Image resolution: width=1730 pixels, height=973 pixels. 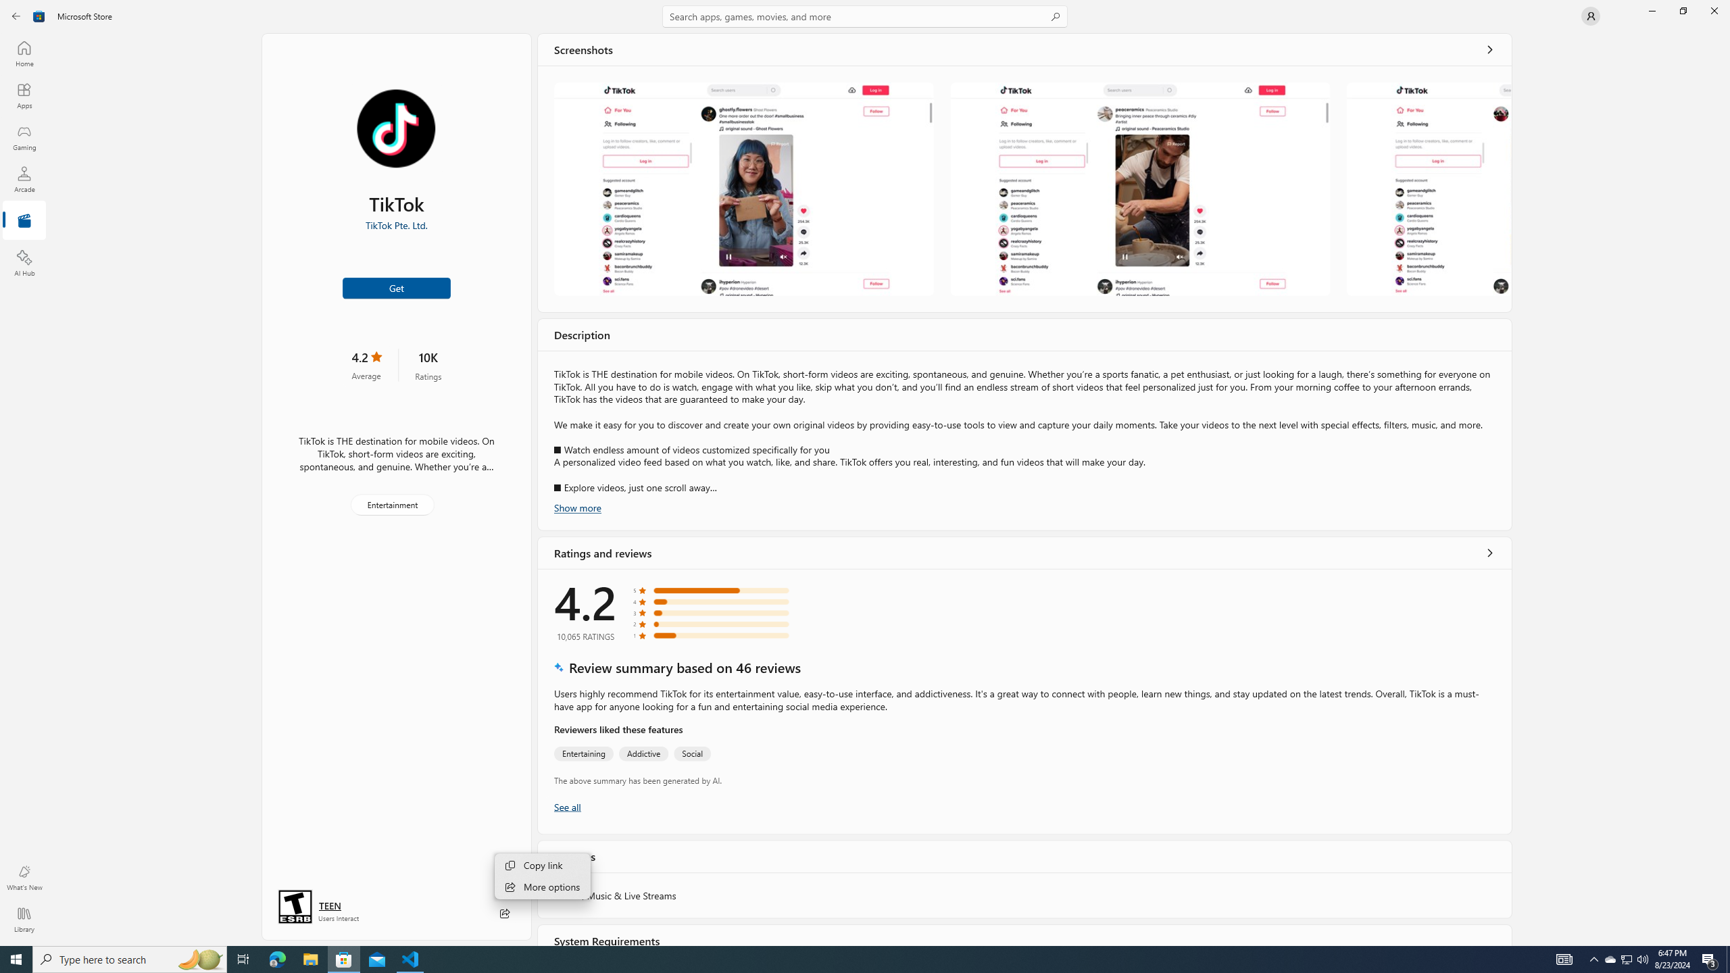 I want to click on Age rating: TEEN. Click for more information., so click(x=329, y=905).